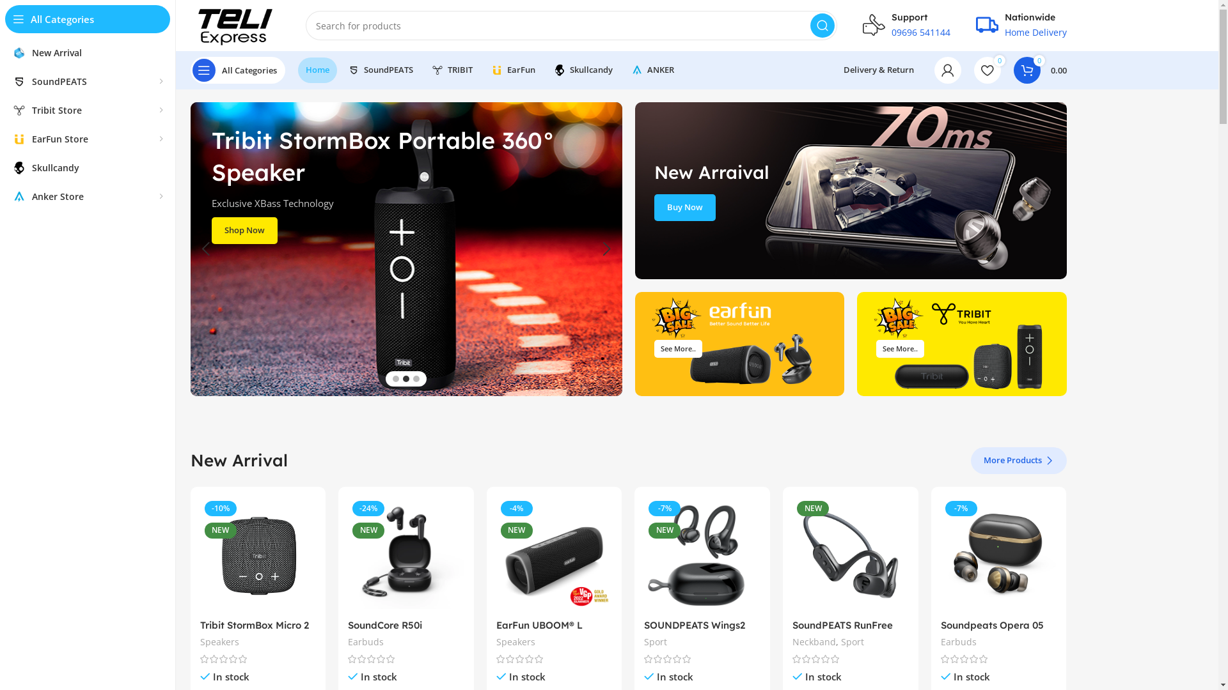 This screenshot has height=690, width=1228. I want to click on Buy Now, so click(684, 208).